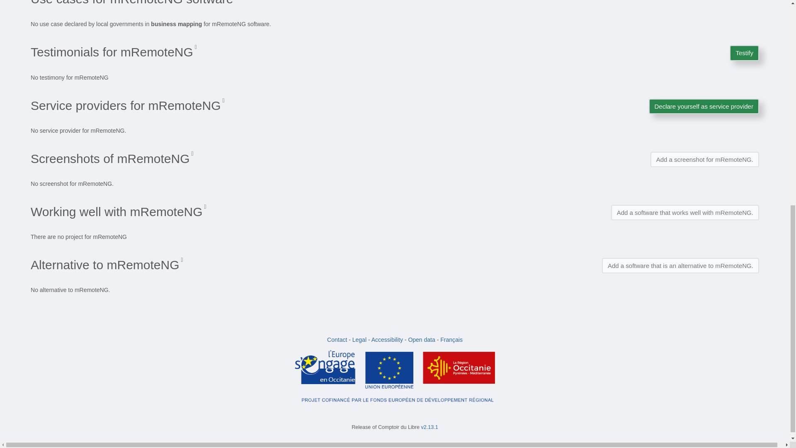 The image size is (796, 448). Describe the element at coordinates (387, 340) in the screenshot. I see `Accessibility` at that location.